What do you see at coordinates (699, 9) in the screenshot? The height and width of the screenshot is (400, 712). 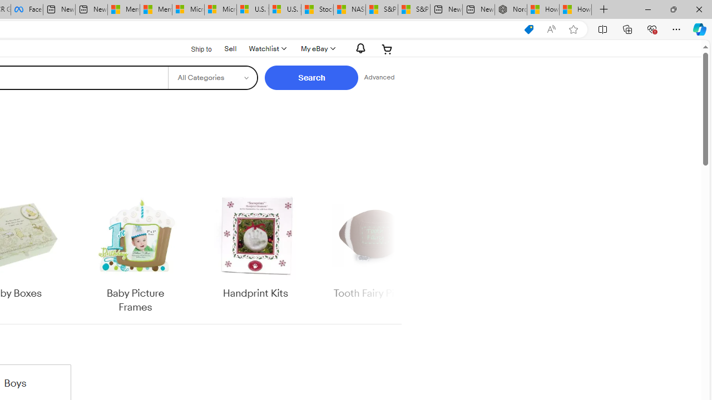 I see `Close` at bounding box center [699, 9].